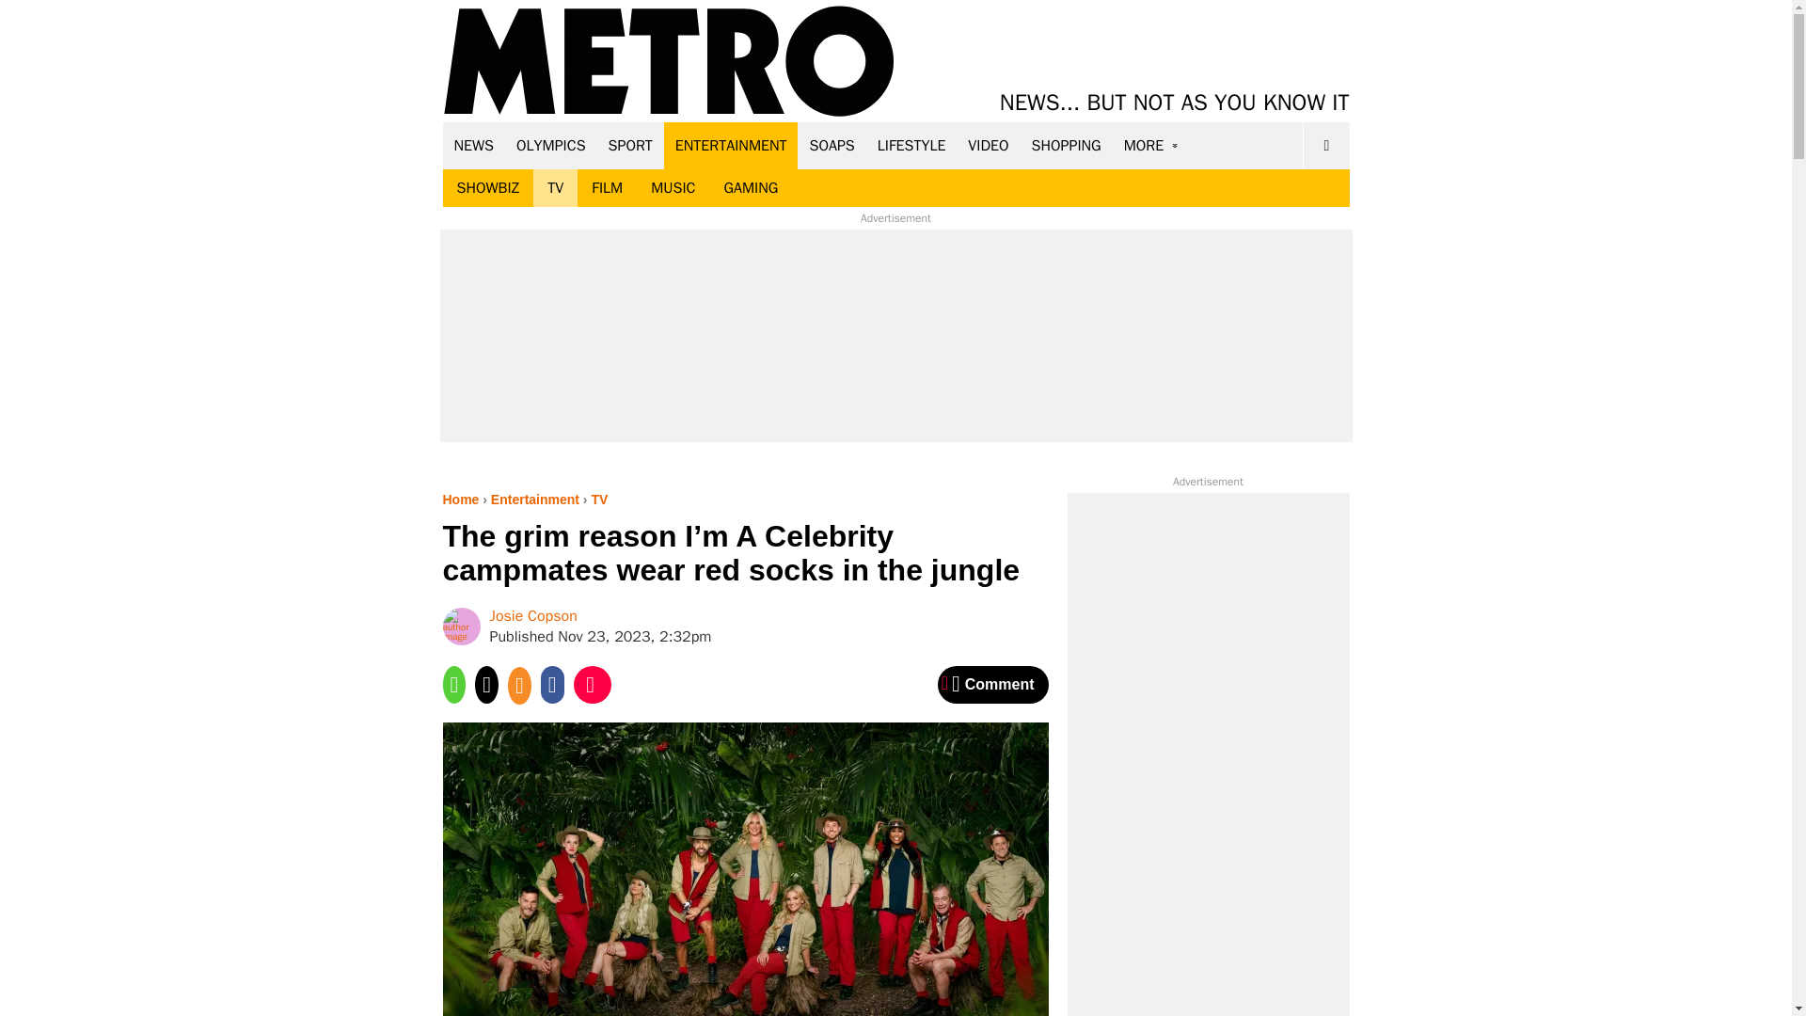 The image size is (1806, 1016). I want to click on MUSIC, so click(673, 188).